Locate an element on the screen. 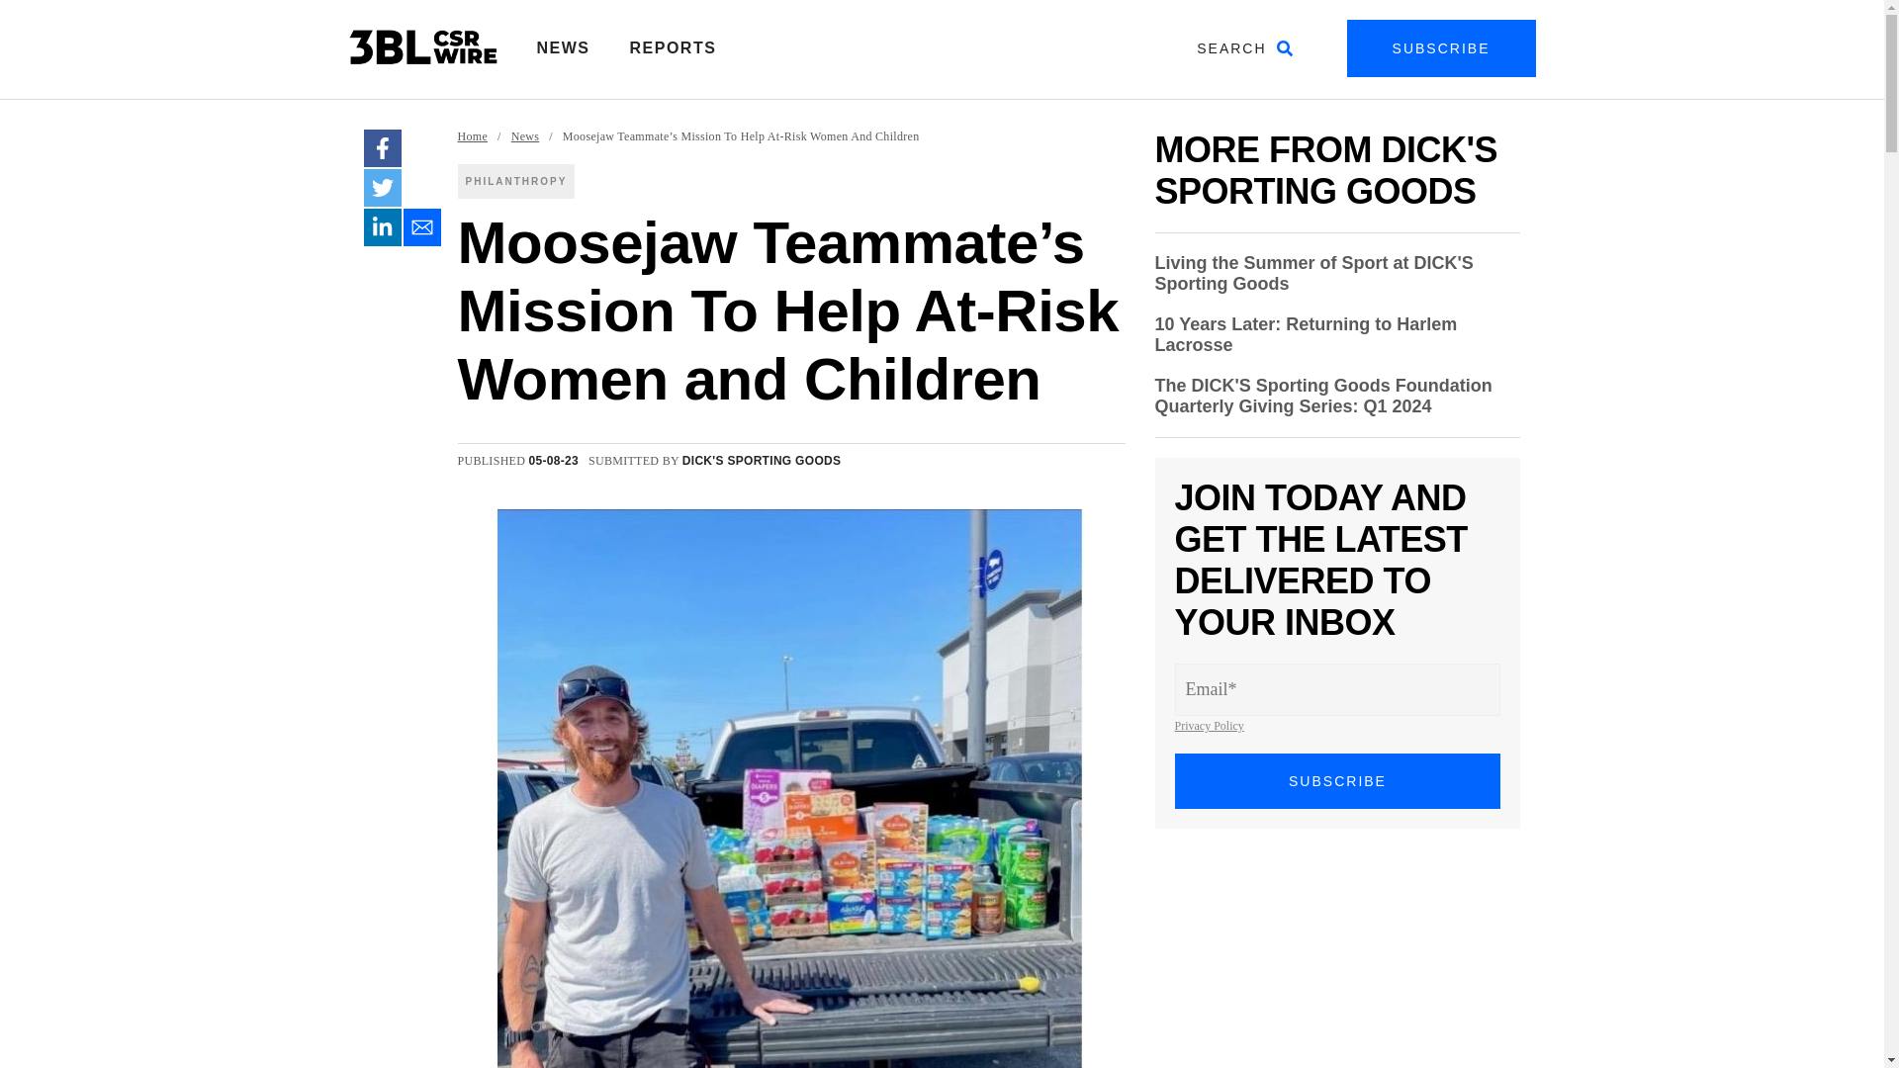 Image resolution: width=1899 pixels, height=1068 pixels. News is located at coordinates (524, 136).